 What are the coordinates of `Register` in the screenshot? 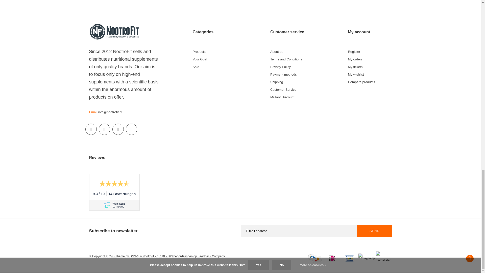 It's located at (104, 129).